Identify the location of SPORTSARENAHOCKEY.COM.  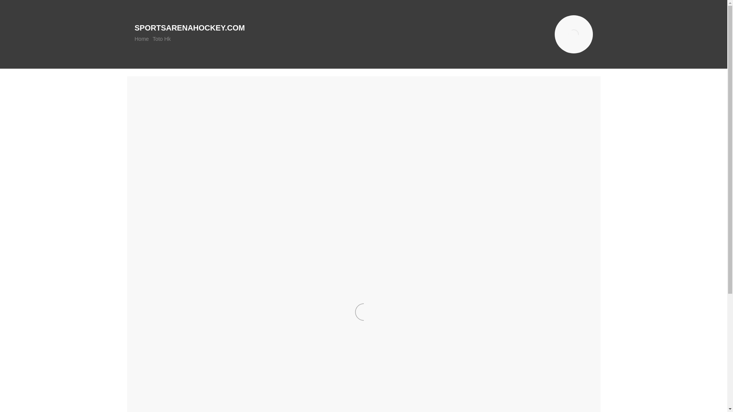
(189, 27).